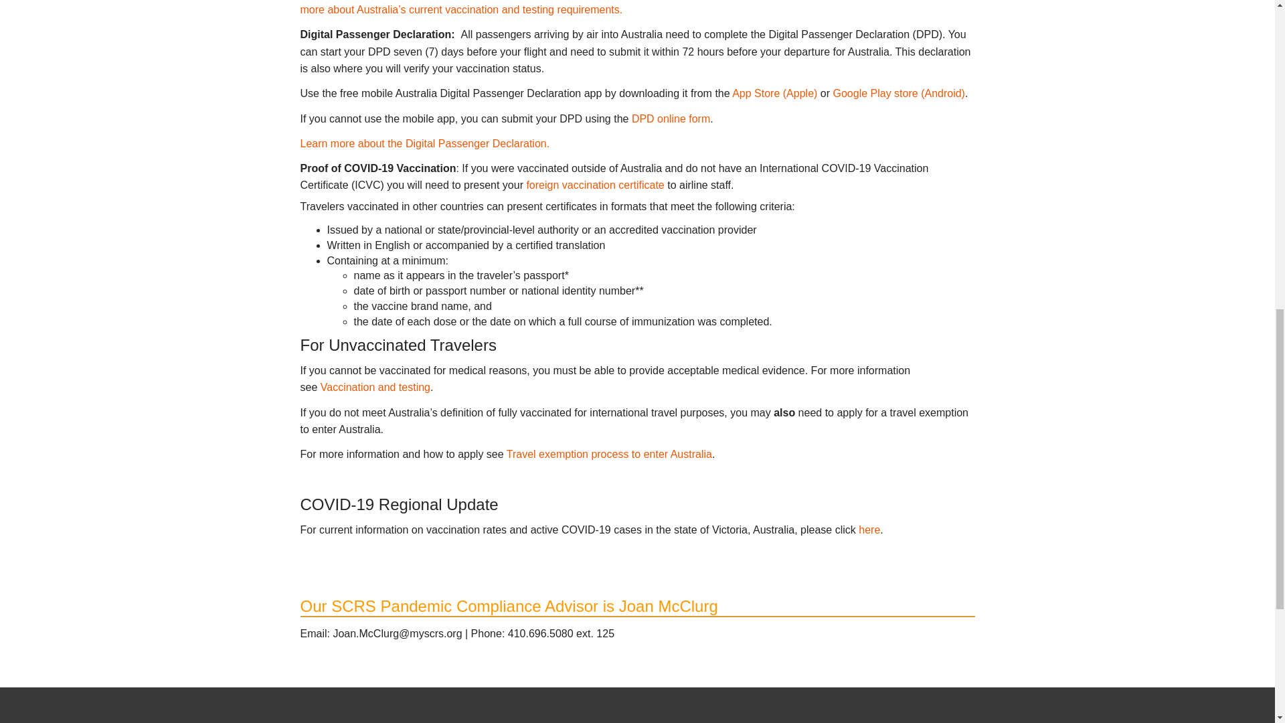  What do you see at coordinates (869, 530) in the screenshot?
I see `here` at bounding box center [869, 530].